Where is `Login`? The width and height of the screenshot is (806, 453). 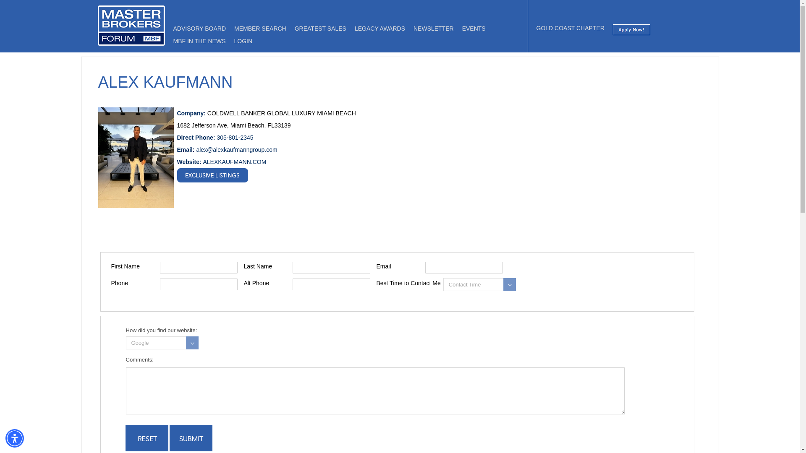 Login is located at coordinates (243, 41).